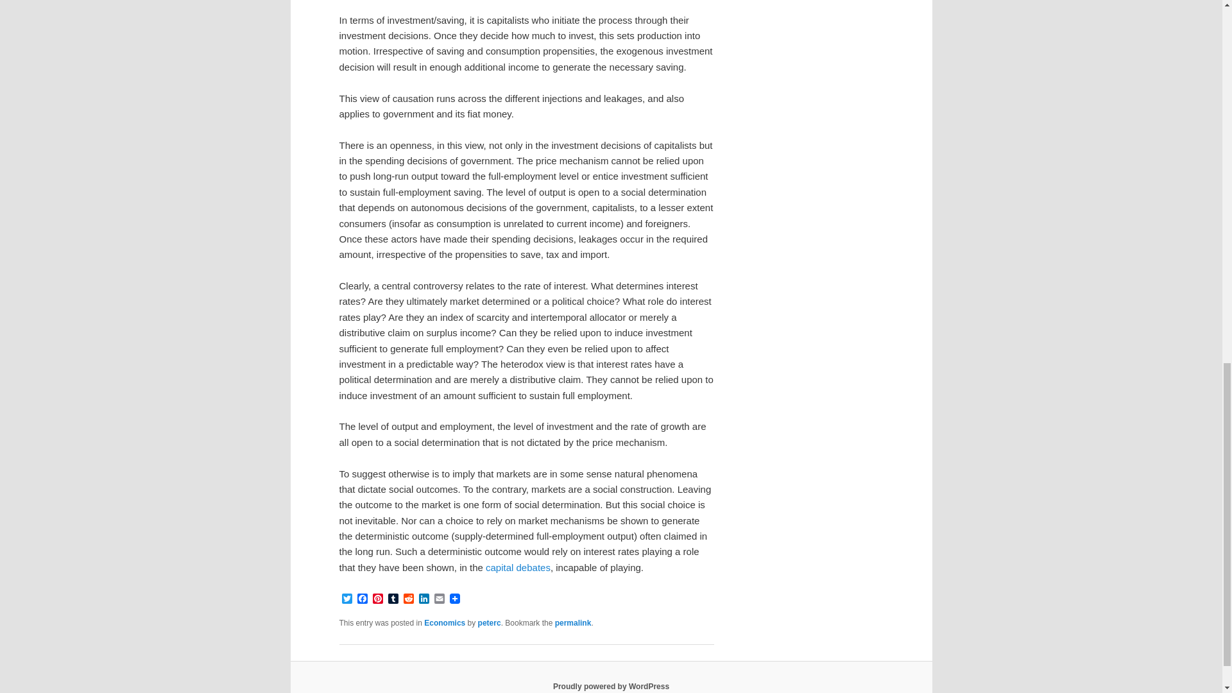 The width and height of the screenshot is (1232, 693). I want to click on Email, so click(439, 599).